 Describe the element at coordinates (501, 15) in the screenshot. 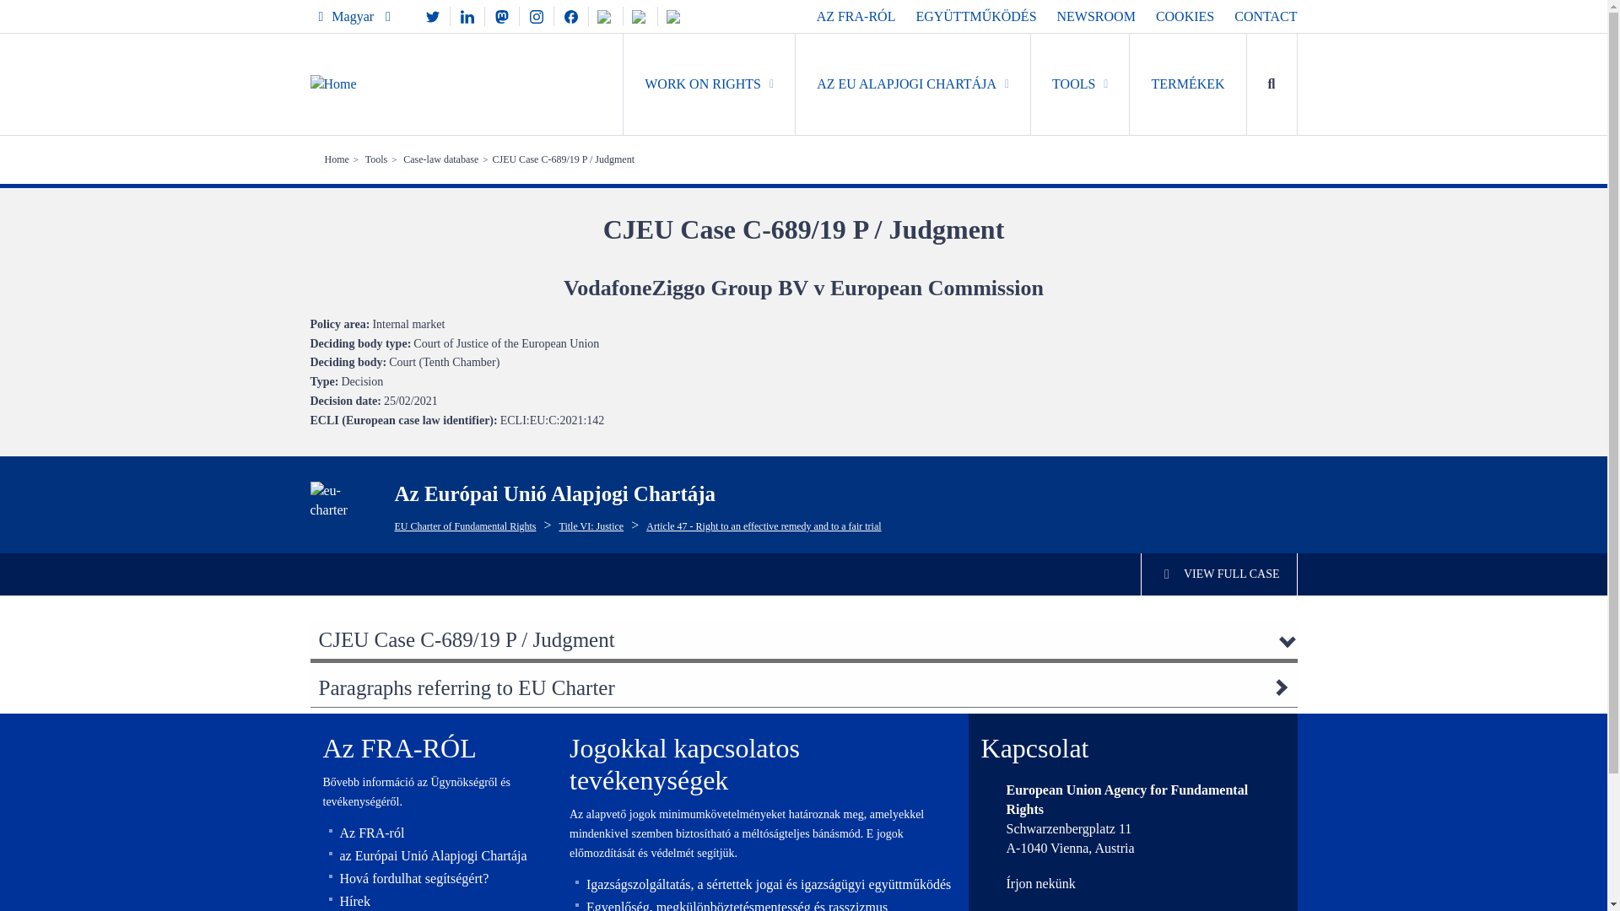

I see `Mastodon` at that location.